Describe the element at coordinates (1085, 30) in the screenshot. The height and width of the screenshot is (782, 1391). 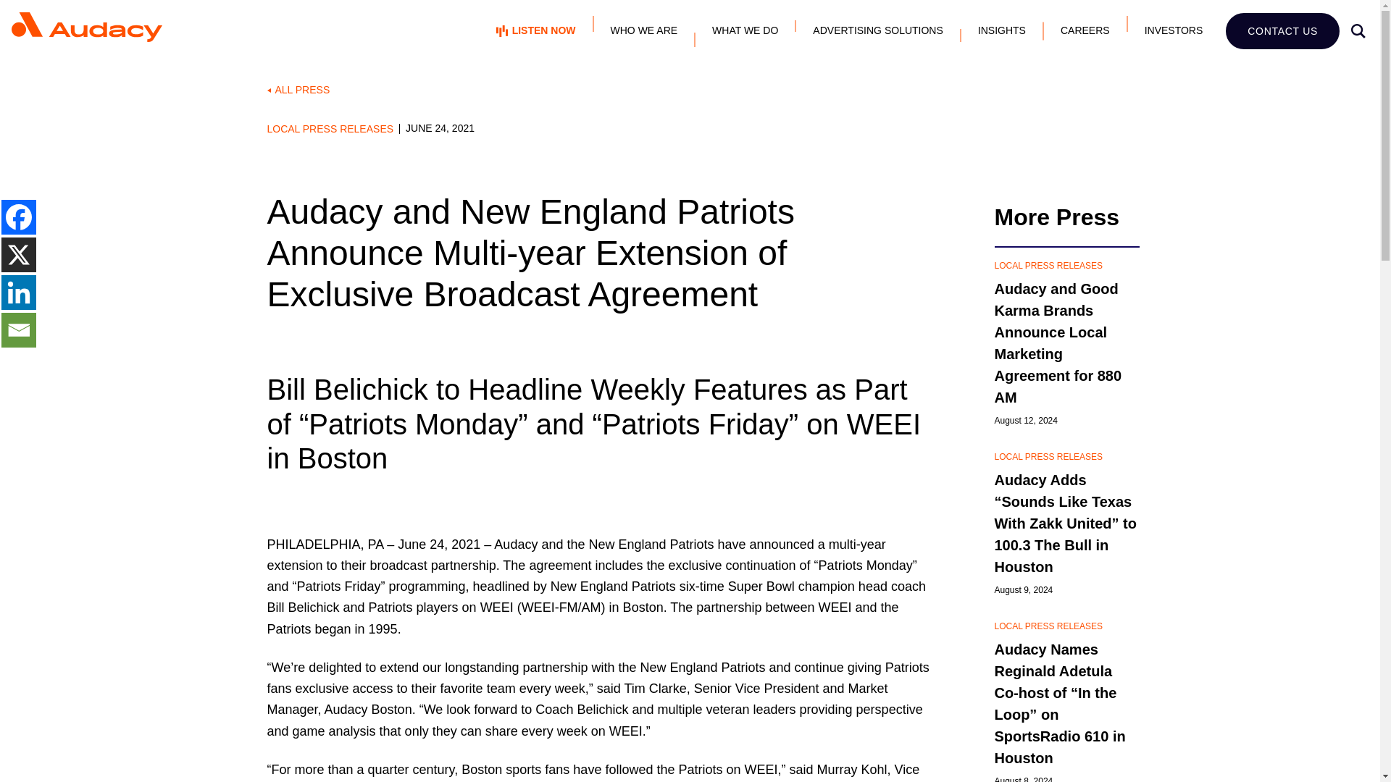
I see `CAREERS` at that location.